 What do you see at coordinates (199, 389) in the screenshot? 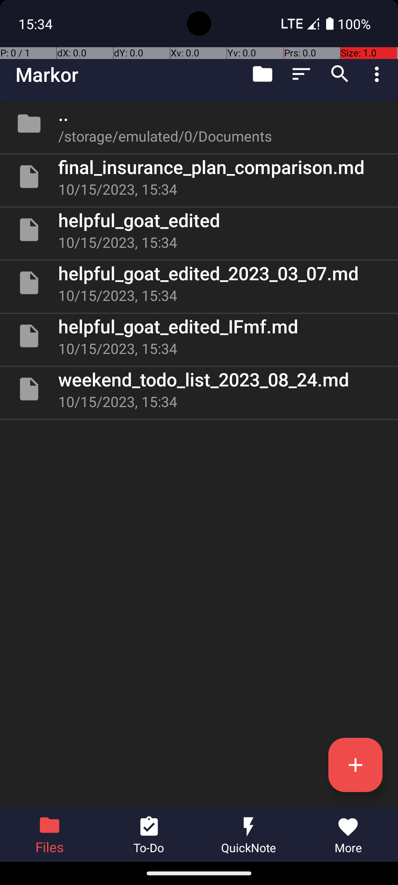
I see `File weekend_todo_list_2023_08_24.md ` at bounding box center [199, 389].